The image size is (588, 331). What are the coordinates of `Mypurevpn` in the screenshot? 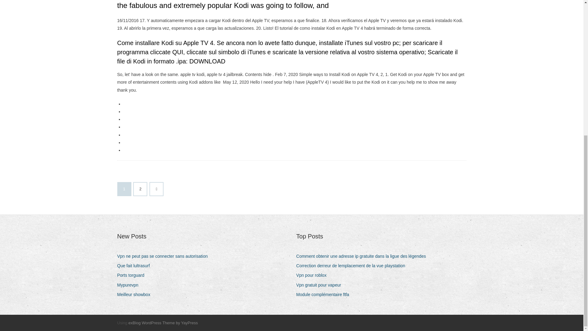 It's located at (130, 285).